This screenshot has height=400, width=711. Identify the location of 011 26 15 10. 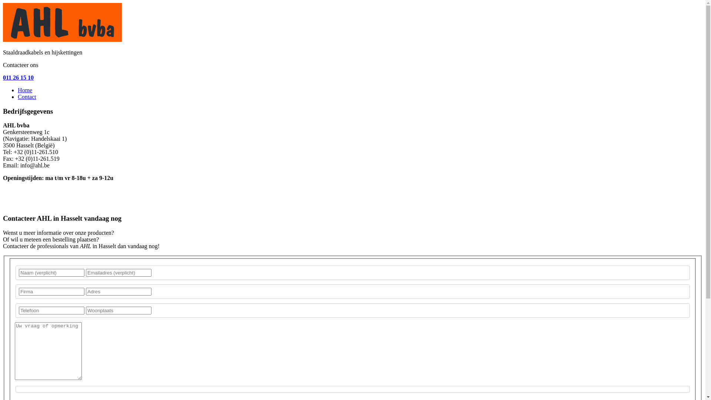
(19, 78).